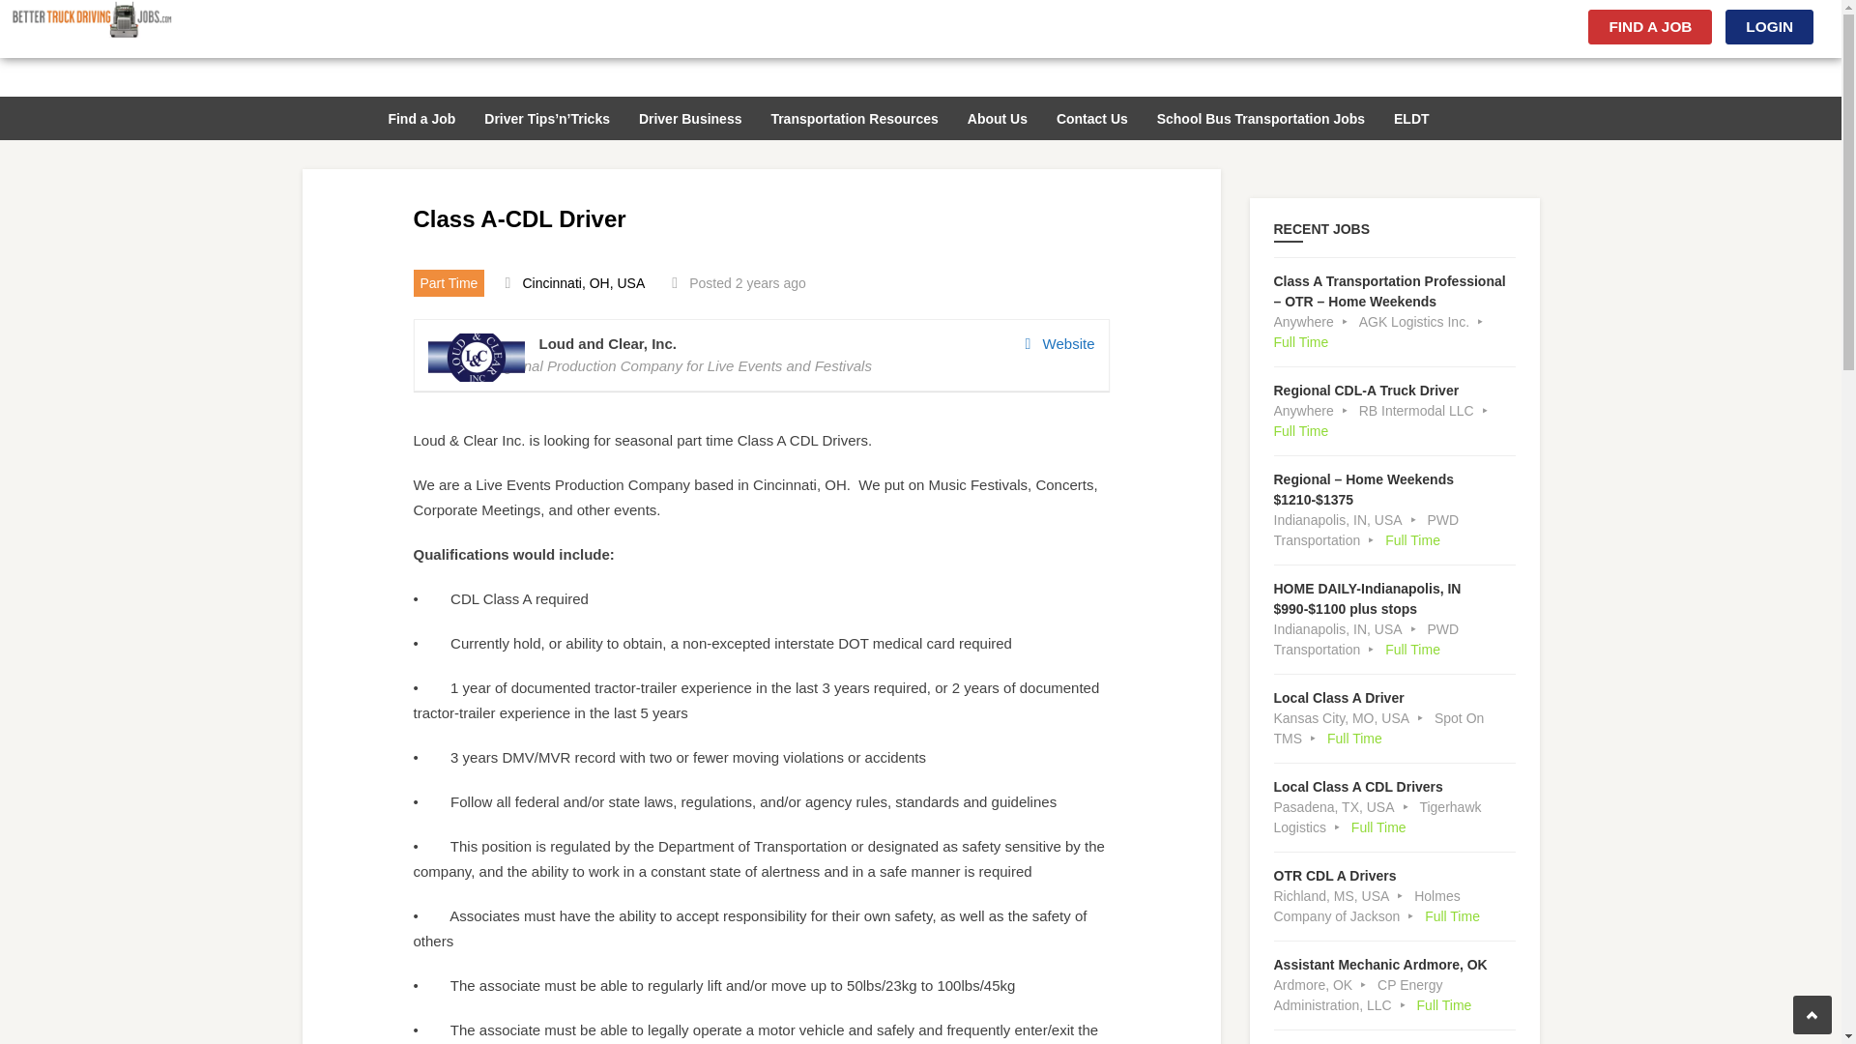 The image size is (1856, 1044). Describe the element at coordinates (421, 116) in the screenshot. I see `Find a Job` at that location.